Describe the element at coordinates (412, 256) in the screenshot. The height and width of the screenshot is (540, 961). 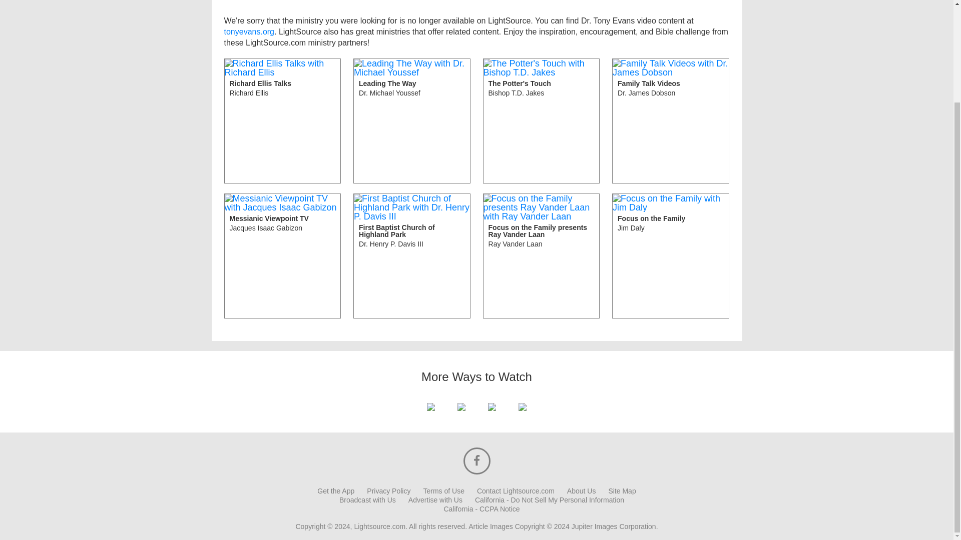
I see `California - Do Not Sell My Personal Information` at that location.